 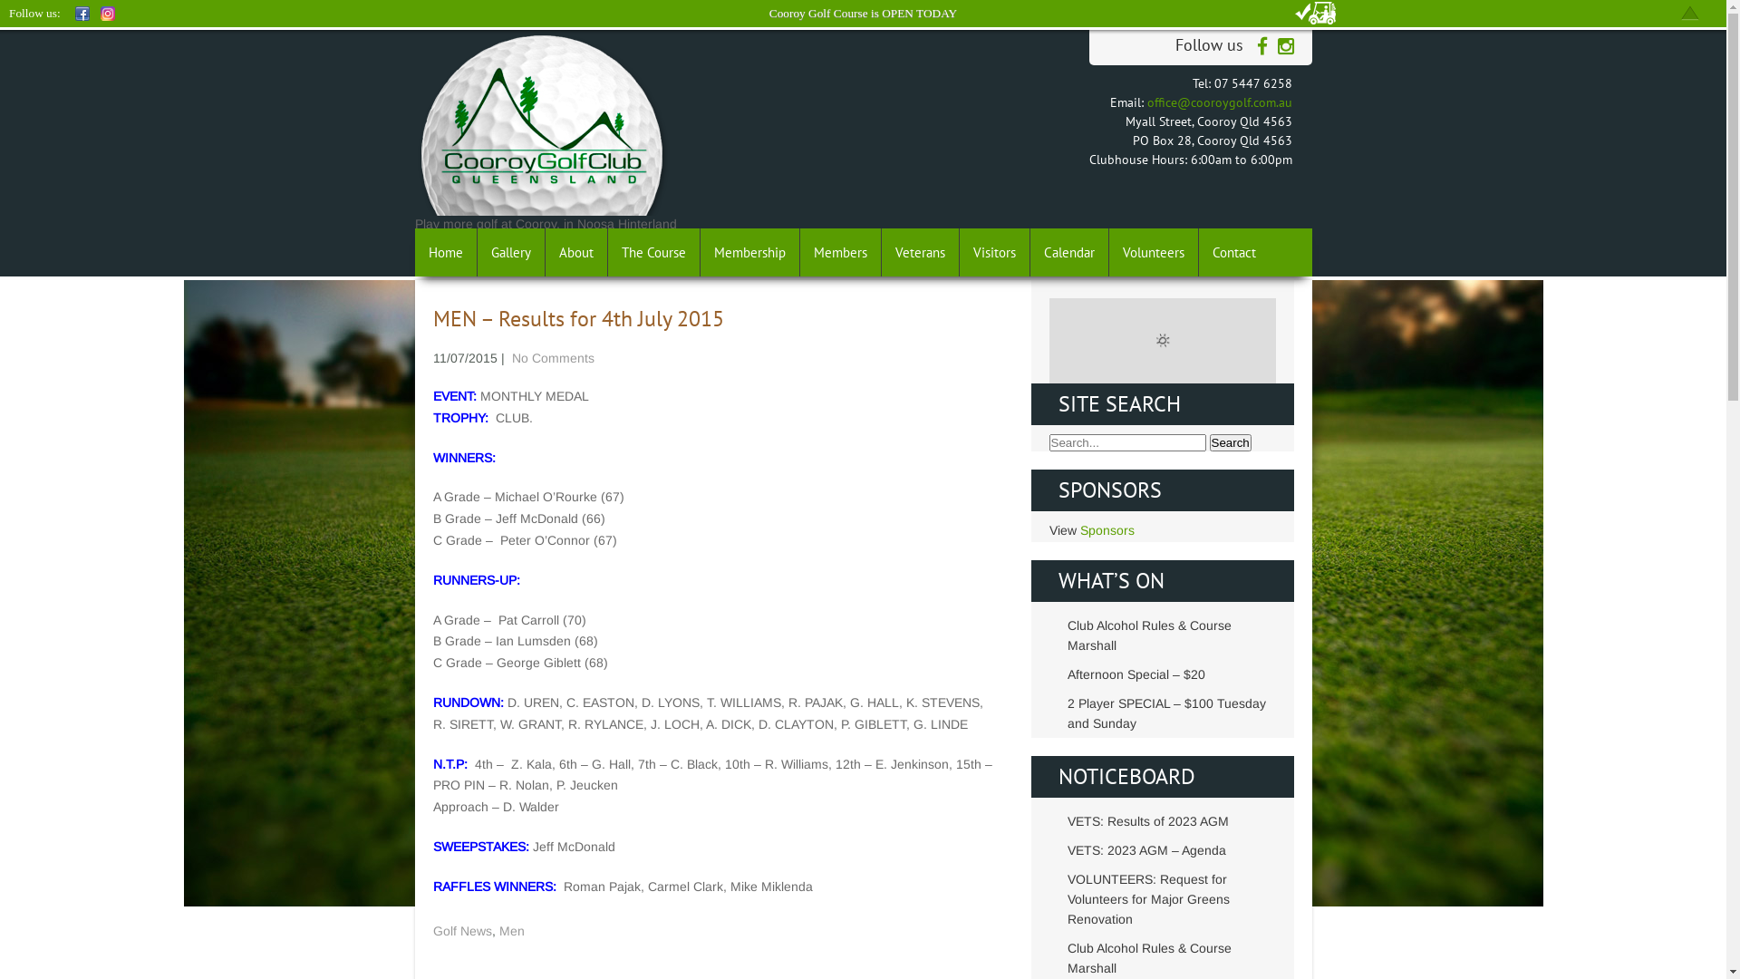 I want to click on Club Alcohol Rules & Course Marshall, so click(x=1172, y=635).